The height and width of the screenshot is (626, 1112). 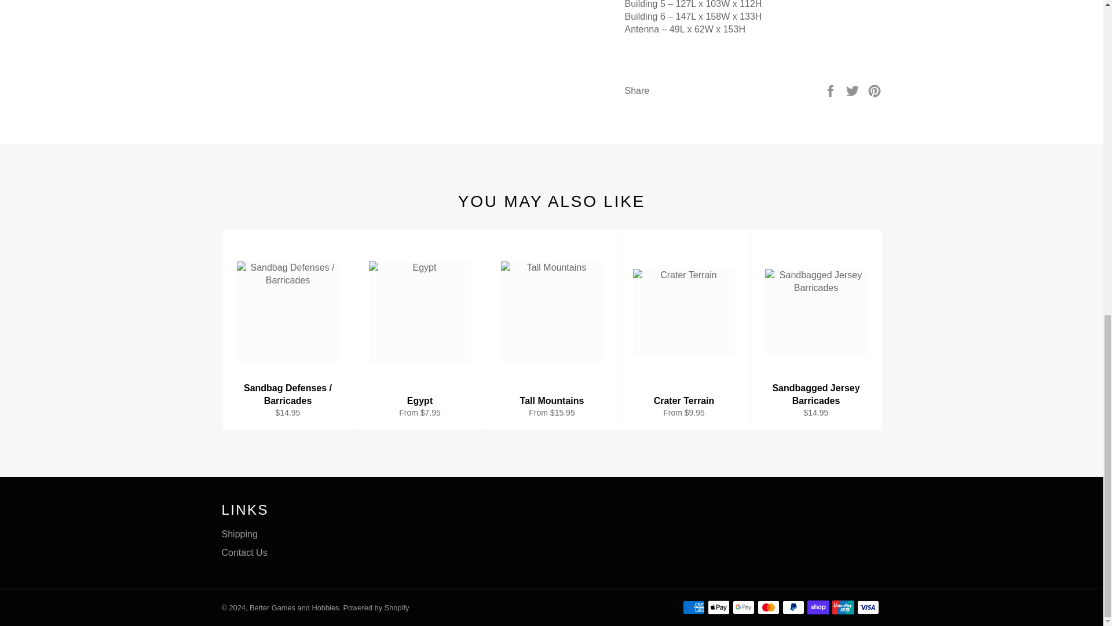 I want to click on Share on Facebook, so click(x=832, y=90).